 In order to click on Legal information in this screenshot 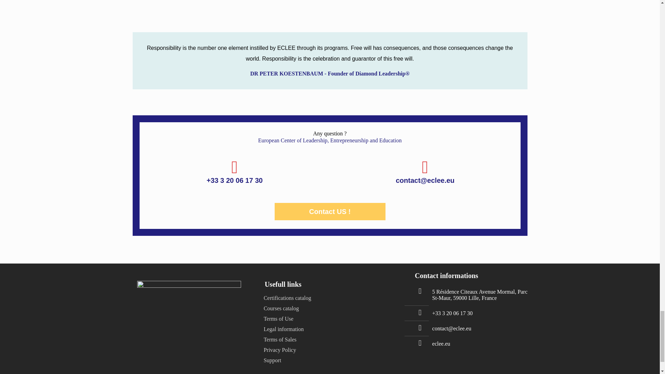, I will do `click(283, 329)`.